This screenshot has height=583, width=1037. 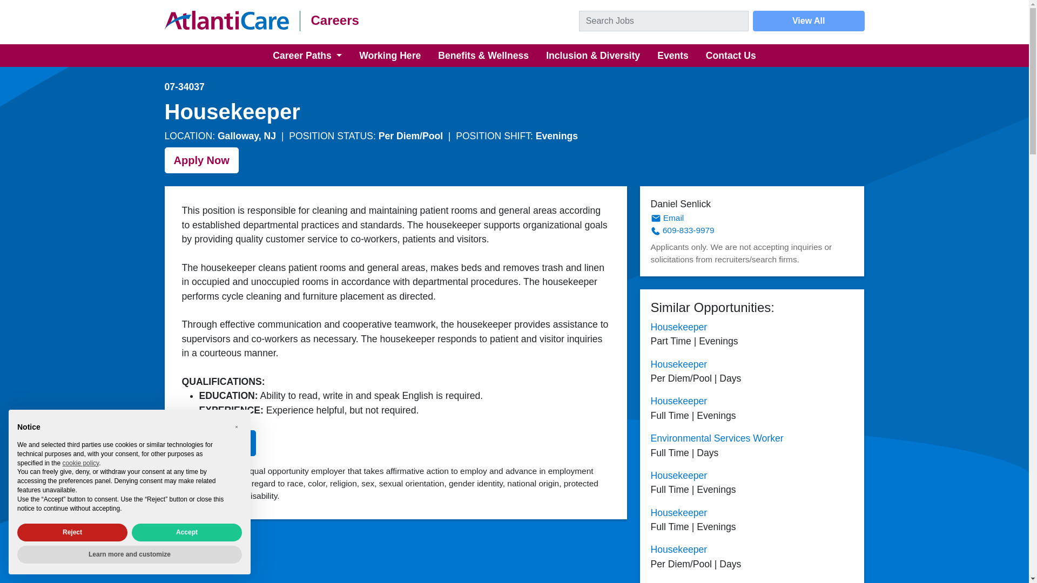 What do you see at coordinates (666, 218) in the screenshot?
I see `Email` at bounding box center [666, 218].